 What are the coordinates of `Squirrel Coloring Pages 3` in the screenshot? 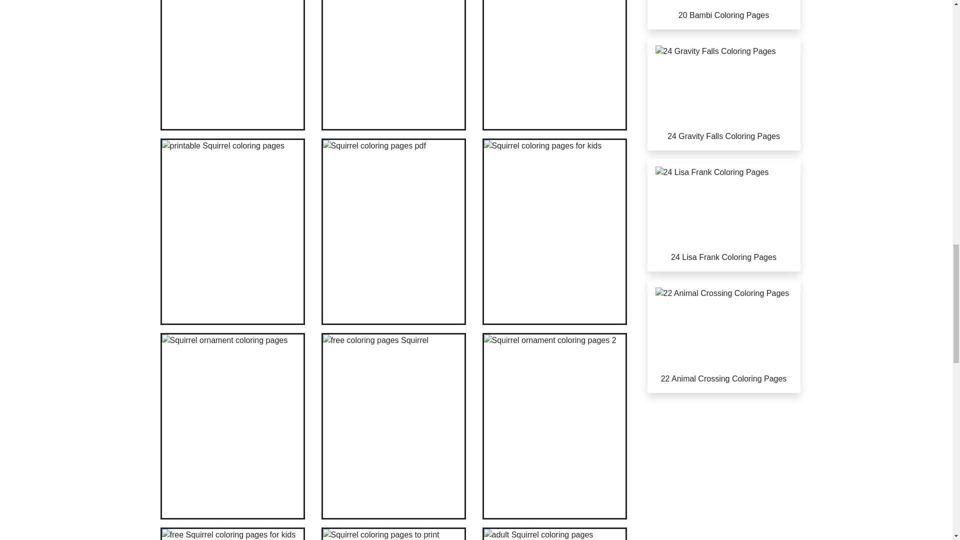 It's located at (232, 65).